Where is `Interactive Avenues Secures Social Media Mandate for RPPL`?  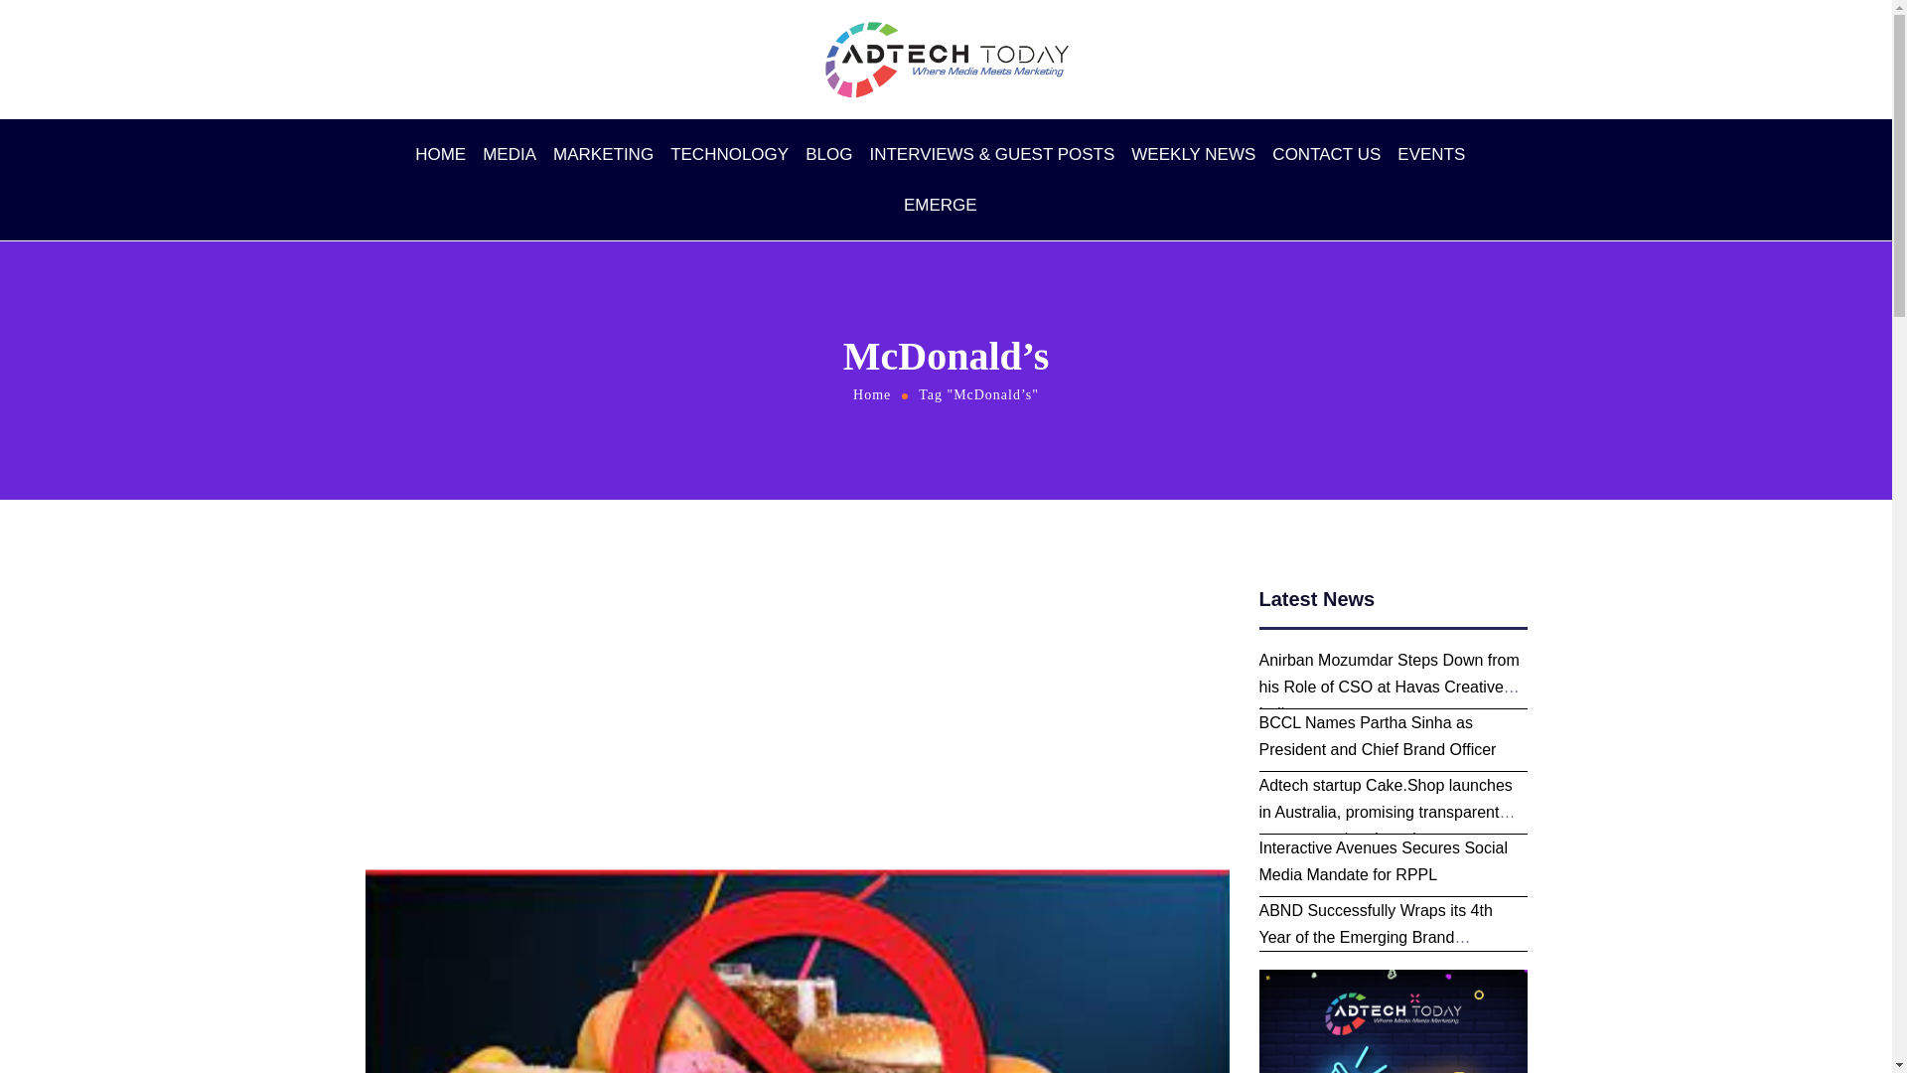
Interactive Avenues Secures Social Media Mandate for RPPL is located at coordinates (1383, 860).